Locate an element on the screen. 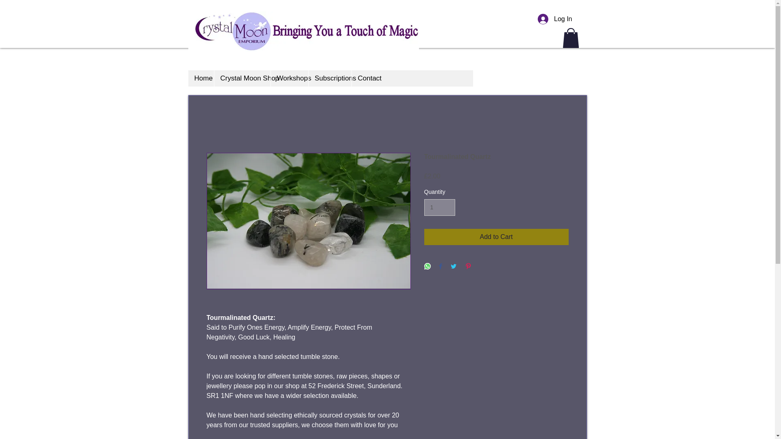 The height and width of the screenshot is (439, 781). Contact is located at coordinates (367, 78).